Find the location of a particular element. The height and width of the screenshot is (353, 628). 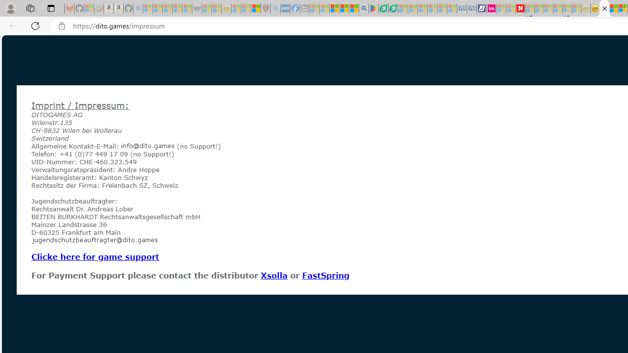

list of asthma inhalers uk - Search - Sleeping is located at coordinates (275, 9).